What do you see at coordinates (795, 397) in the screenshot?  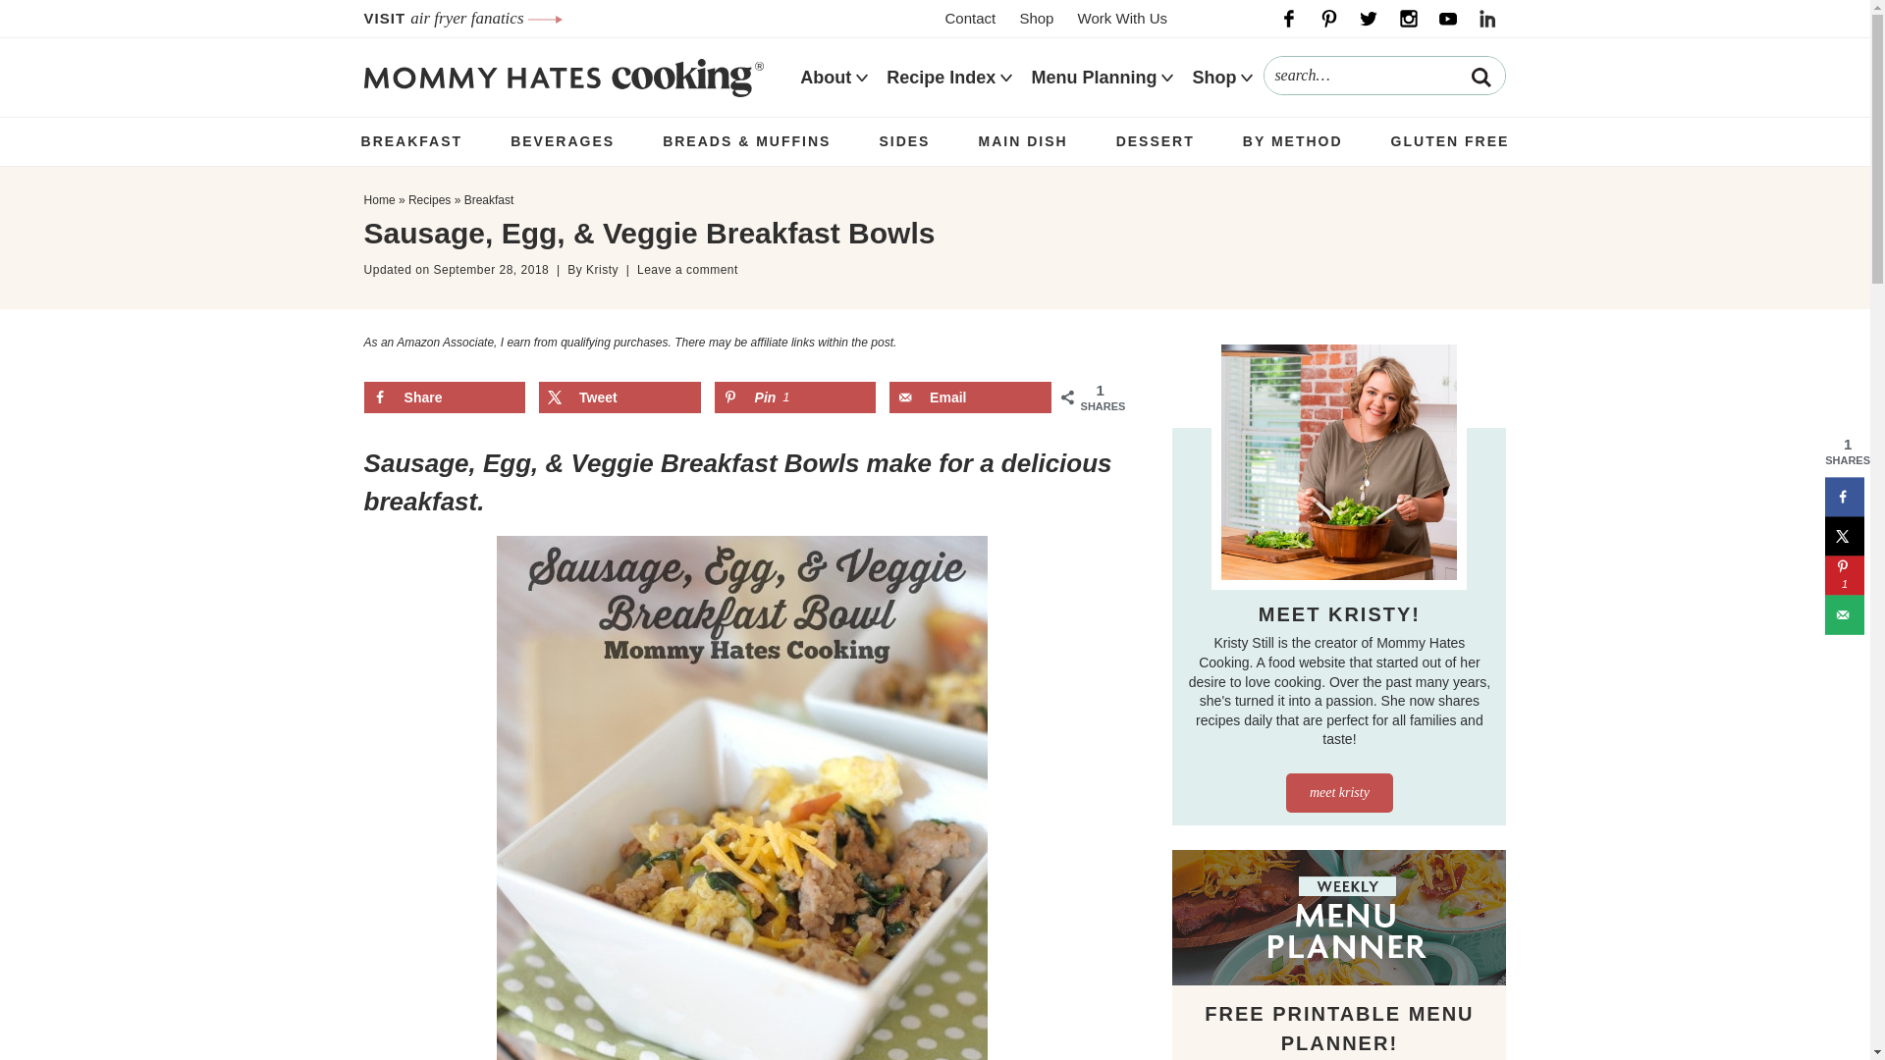 I see `Save to Pinterest` at bounding box center [795, 397].